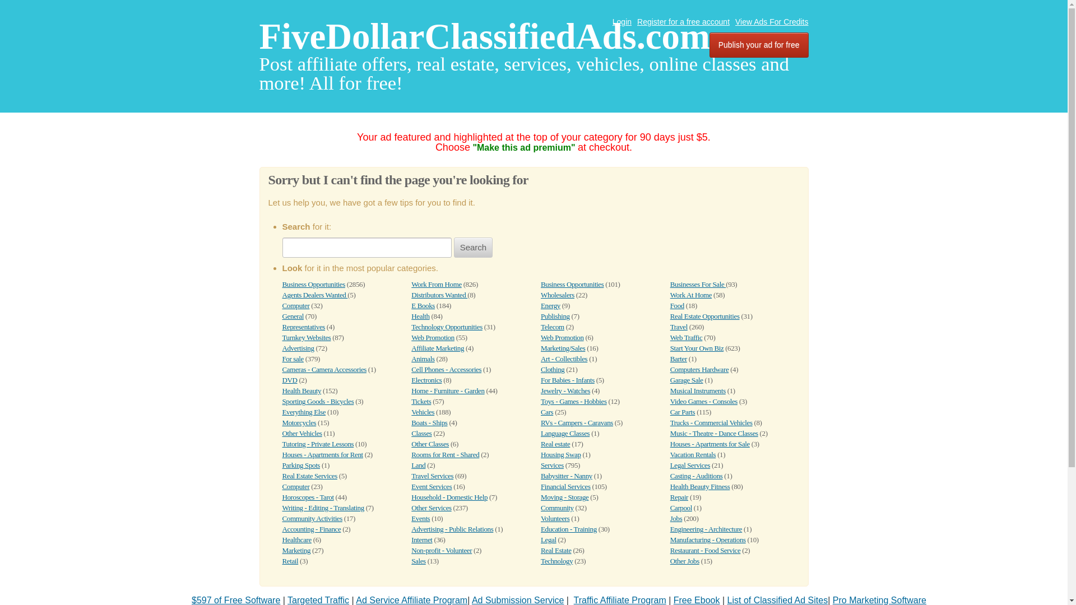 The height and width of the screenshot is (605, 1076). What do you see at coordinates (303, 326) in the screenshot?
I see `Representatives` at bounding box center [303, 326].